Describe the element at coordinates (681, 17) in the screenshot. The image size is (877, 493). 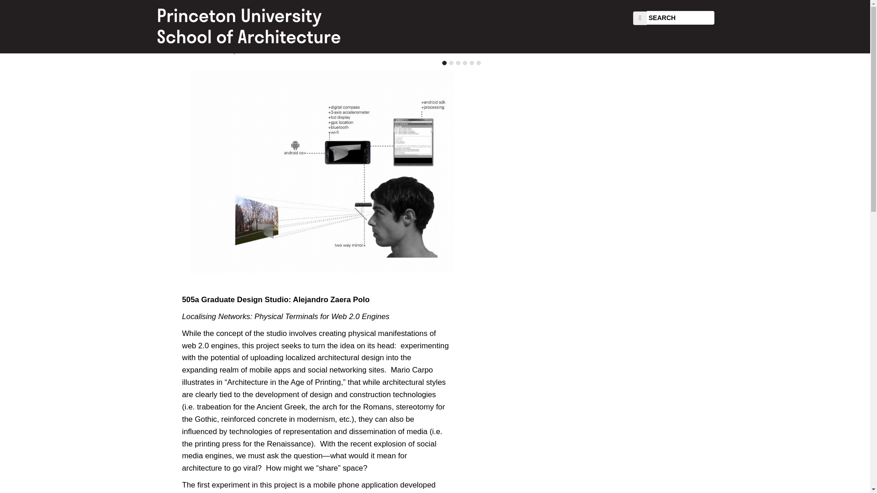
I see `SEARCH` at that location.